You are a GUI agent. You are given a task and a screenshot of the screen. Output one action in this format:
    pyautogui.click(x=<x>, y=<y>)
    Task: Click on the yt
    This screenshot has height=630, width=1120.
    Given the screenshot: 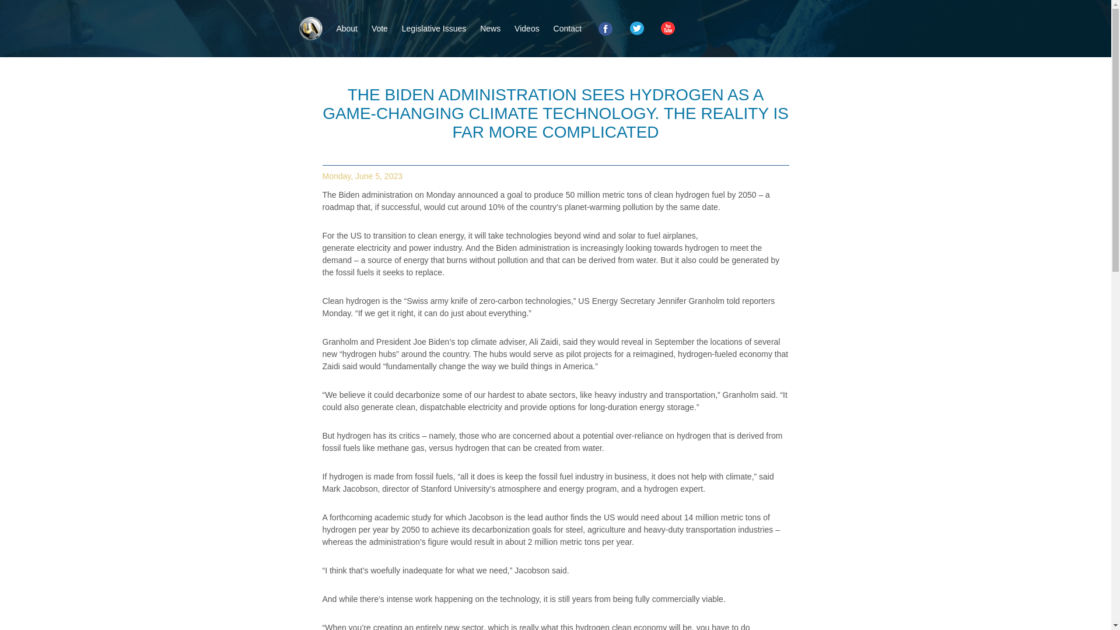 What is the action you would take?
    pyautogui.click(x=666, y=27)
    